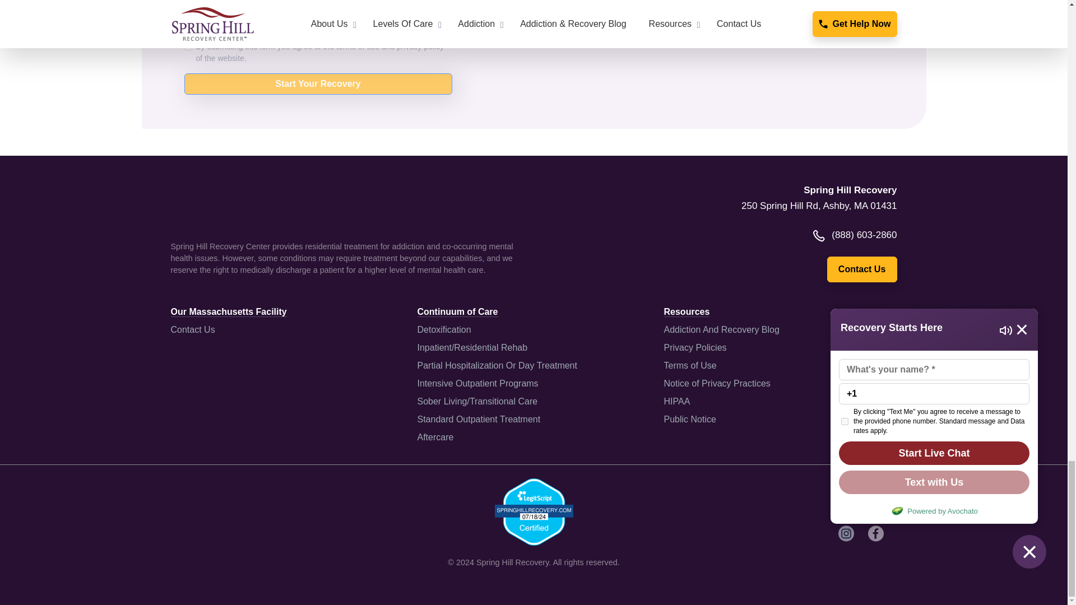 The image size is (1076, 605). Describe the element at coordinates (187, 46) in the screenshot. I see `on` at that location.